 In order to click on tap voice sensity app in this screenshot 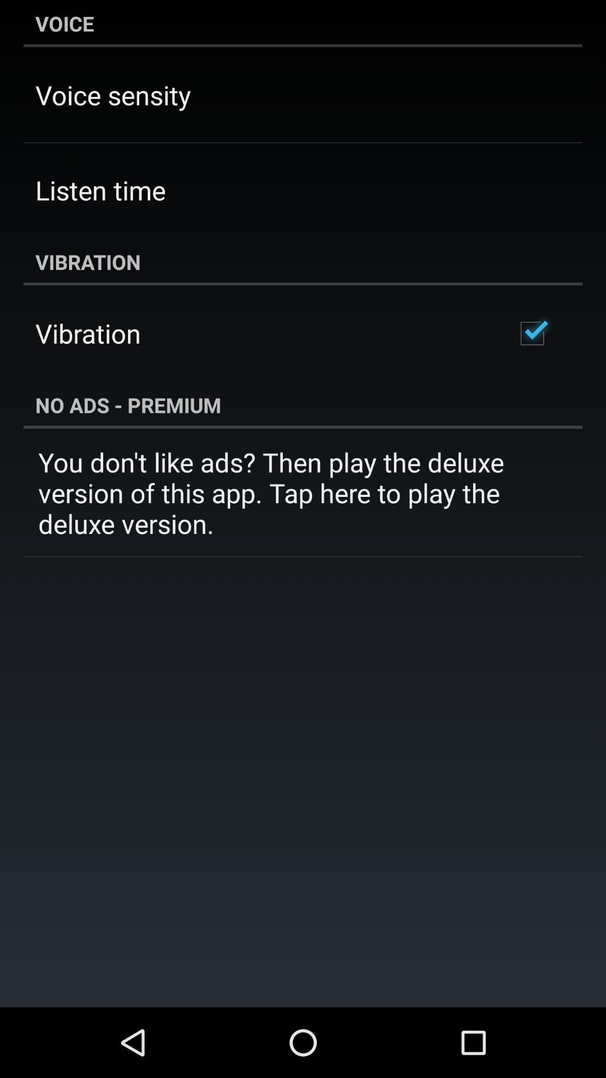, I will do `click(113, 94)`.